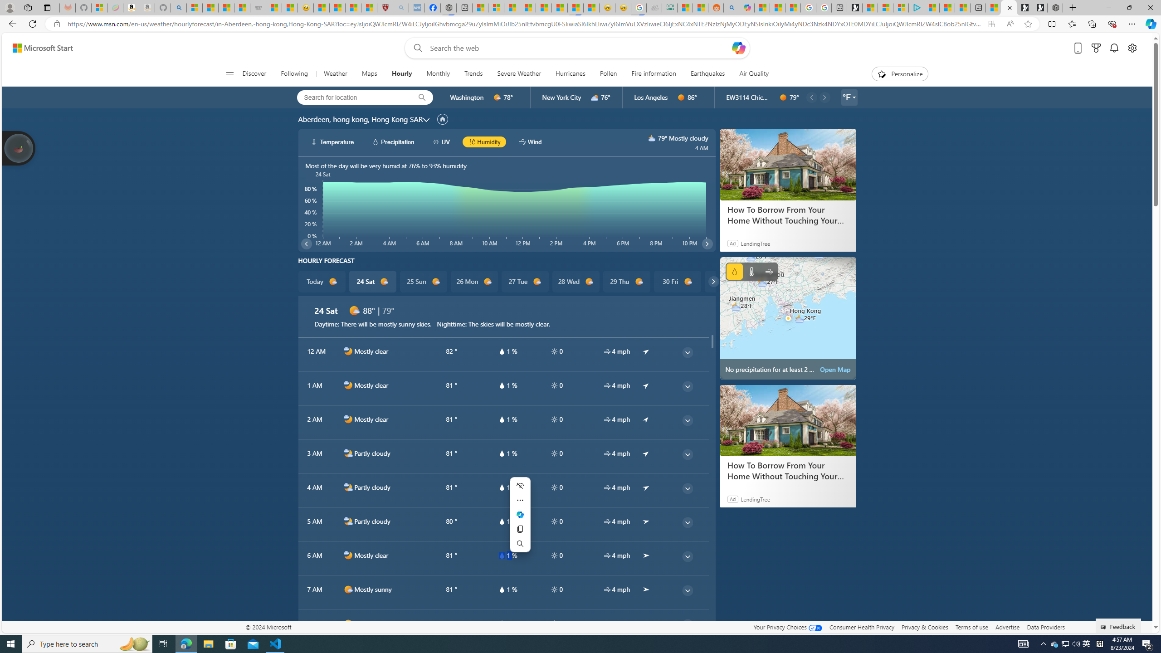 The width and height of the screenshot is (1161, 653). I want to click on n1000, so click(348, 556).